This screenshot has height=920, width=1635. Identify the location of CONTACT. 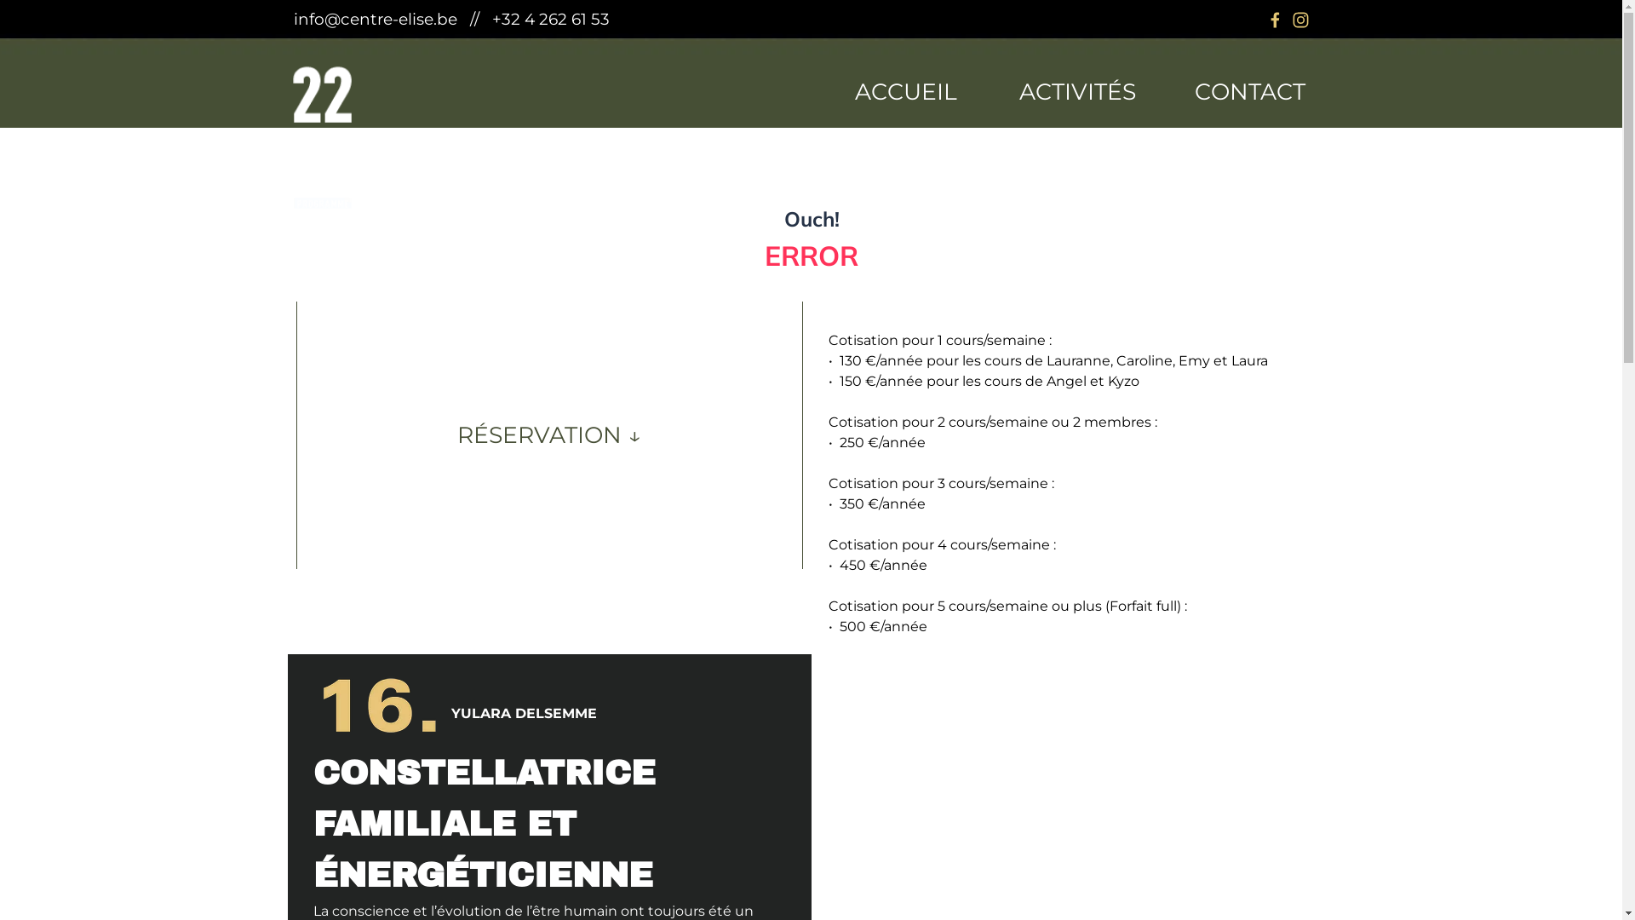
(1250, 91).